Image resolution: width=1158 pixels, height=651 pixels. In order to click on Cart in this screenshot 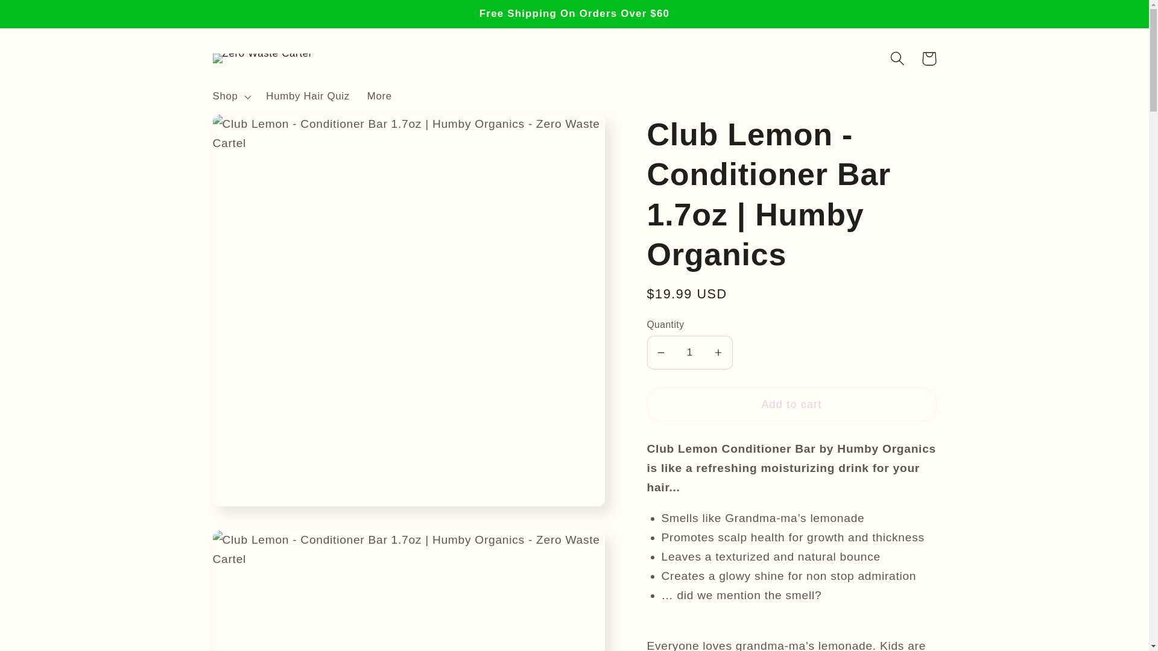, I will do `click(929, 59)`.